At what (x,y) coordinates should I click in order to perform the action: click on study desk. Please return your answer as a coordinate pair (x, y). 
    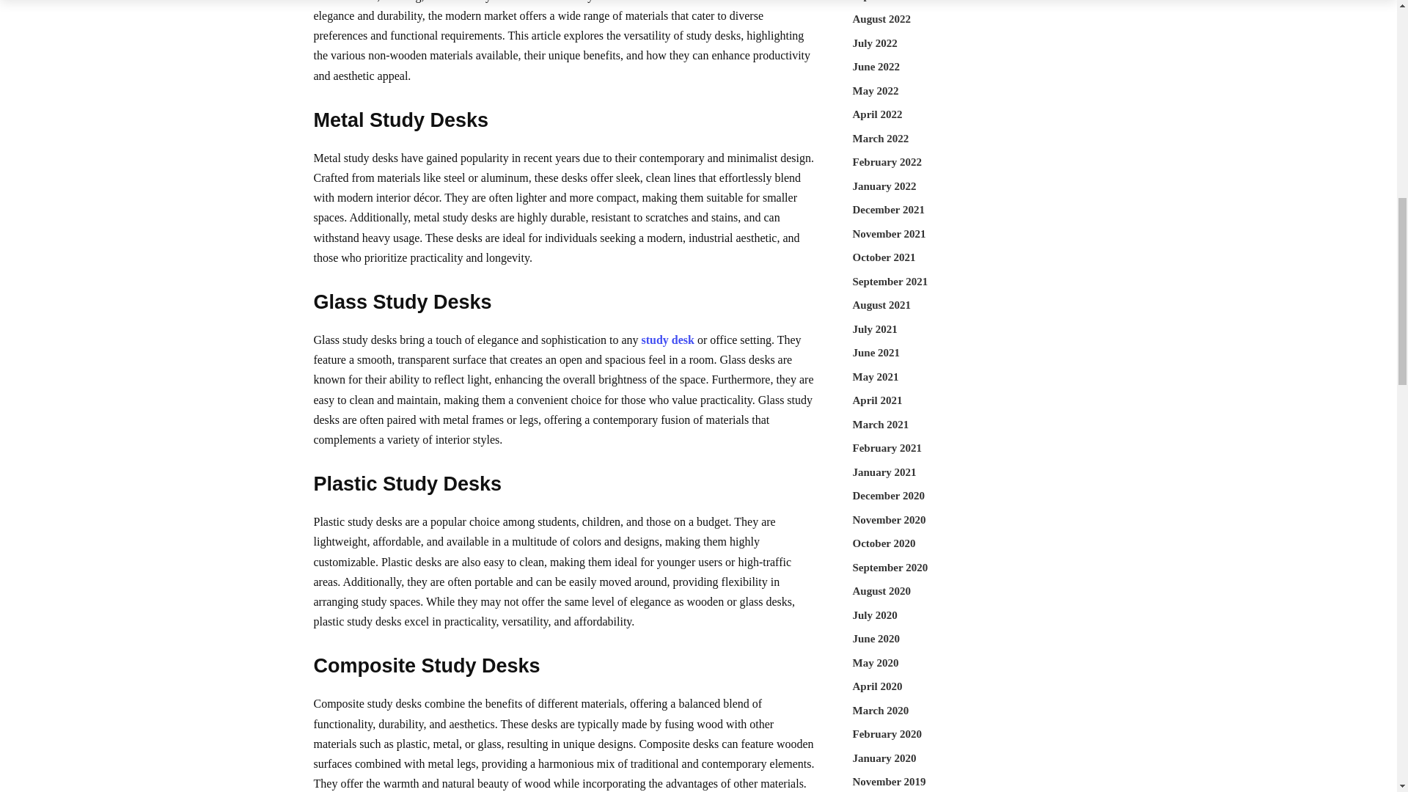
    Looking at the image, I should click on (667, 339).